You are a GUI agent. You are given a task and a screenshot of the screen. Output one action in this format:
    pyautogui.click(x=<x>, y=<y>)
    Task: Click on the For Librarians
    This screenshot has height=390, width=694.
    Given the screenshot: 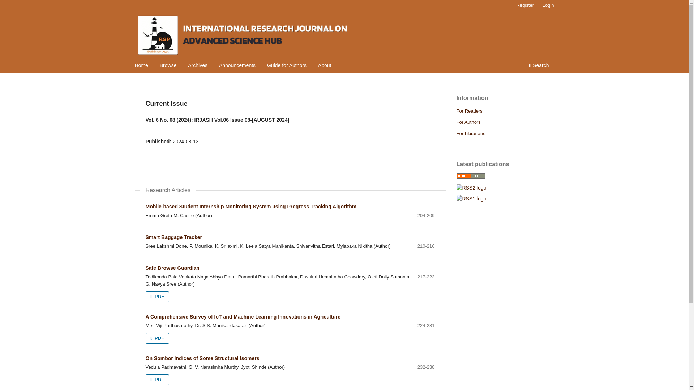 What is the action you would take?
    pyautogui.click(x=471, y=133)
    